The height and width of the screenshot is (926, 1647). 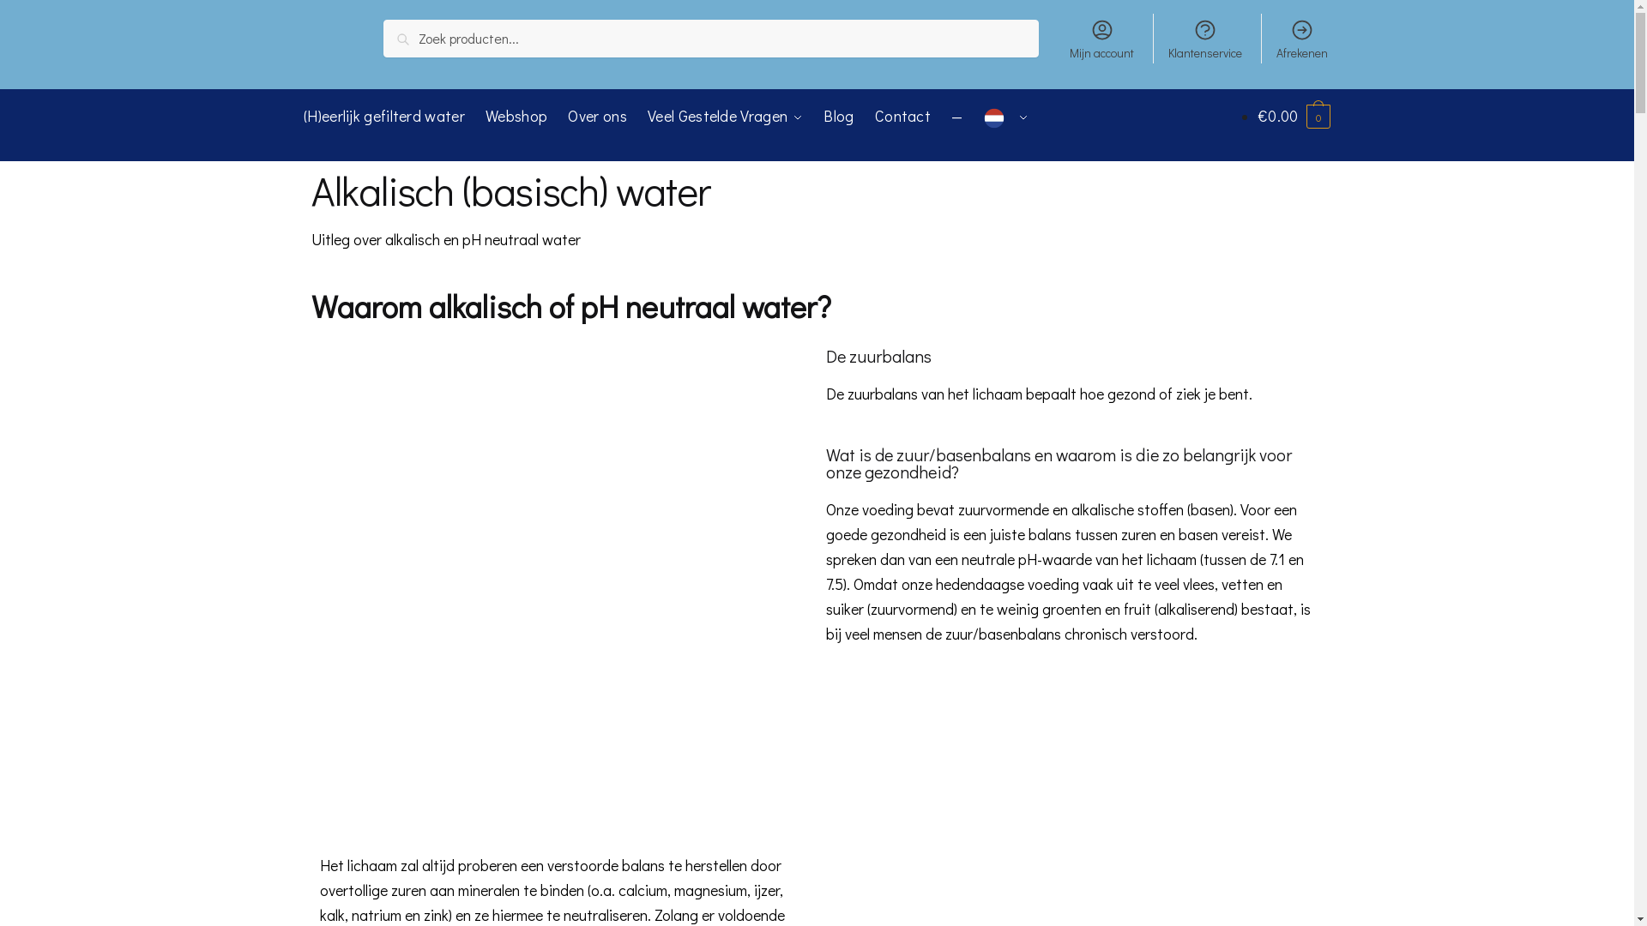 What do you see at coordinates (410, 32) in the screenshot?
I see `Zoeken` at bounding box center [410, 32].